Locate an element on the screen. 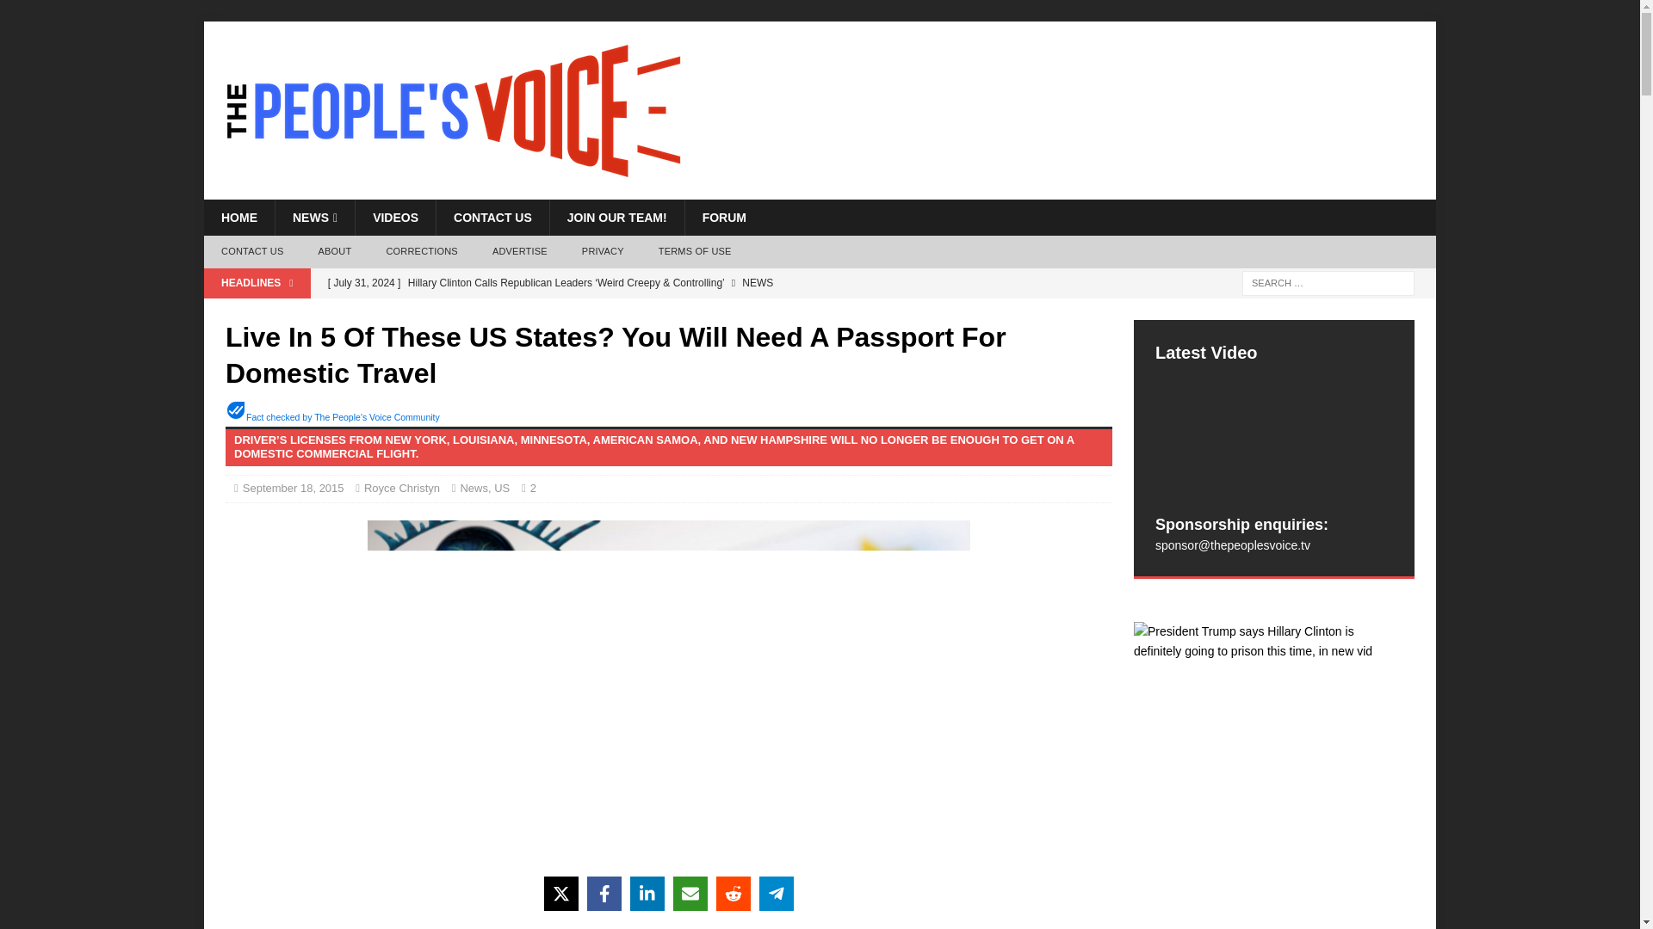 This screenshot has width=1653, height=929. CONTACT US is located at coordinates (251, 252).